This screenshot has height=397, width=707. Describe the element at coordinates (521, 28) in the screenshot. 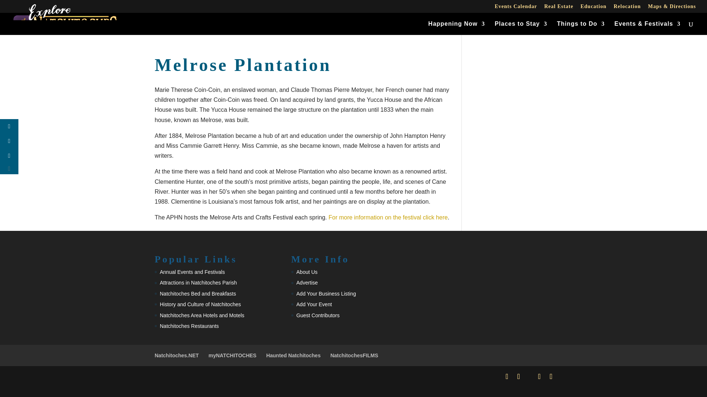

I see `Places to Stay` at that location.